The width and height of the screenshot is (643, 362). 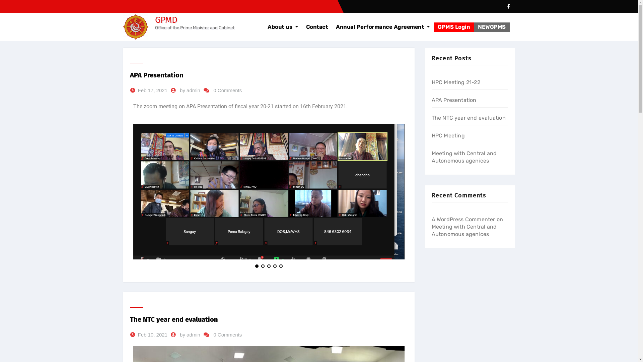 I want to click on Meeting with Central and Autonomous agenices, so click(x=464, y=231).